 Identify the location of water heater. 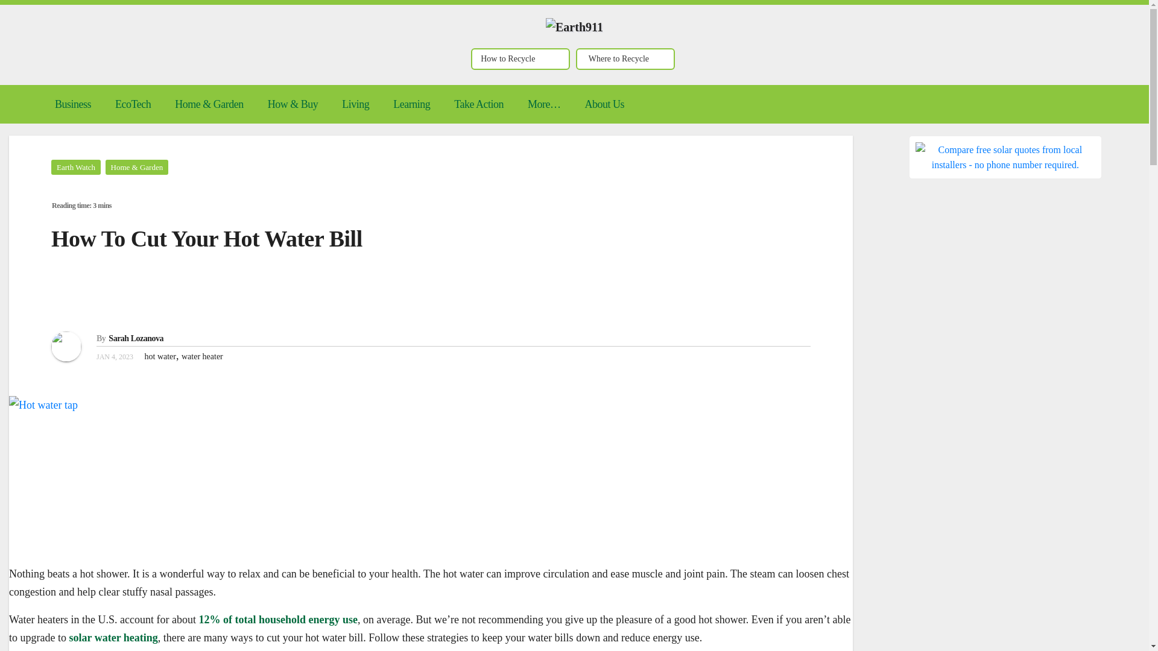
(203, 357).